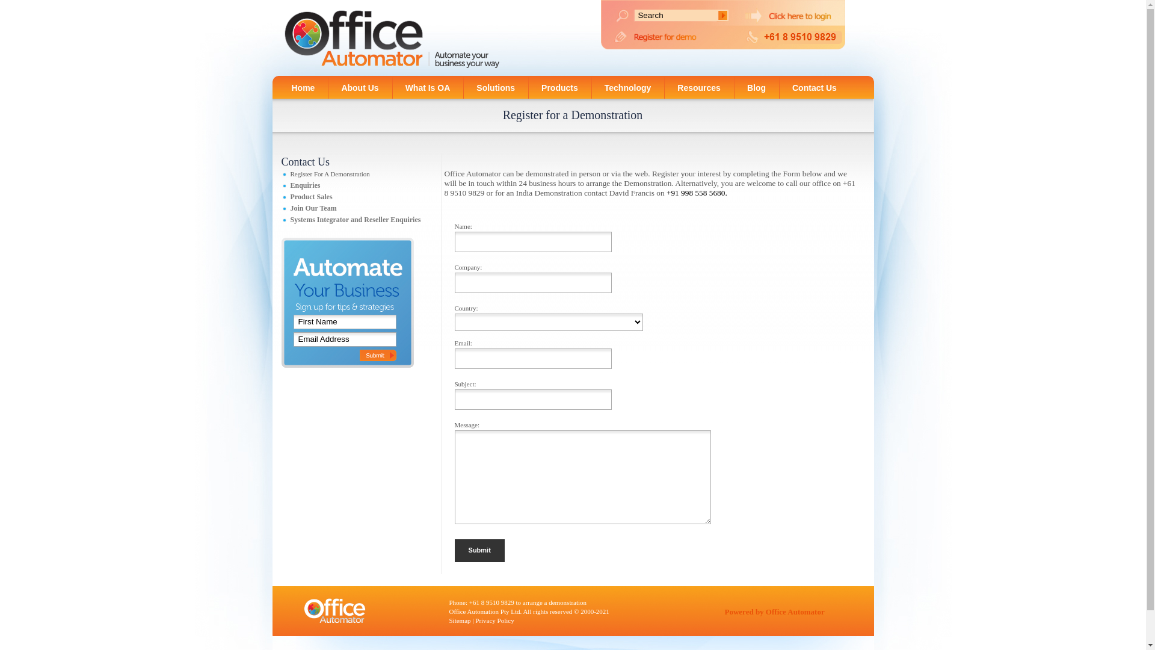 This screenshot has width=1155, height=650. Describe the element at coordinates (671, 37) in the screenshot. I see `Register for demo` at that location.